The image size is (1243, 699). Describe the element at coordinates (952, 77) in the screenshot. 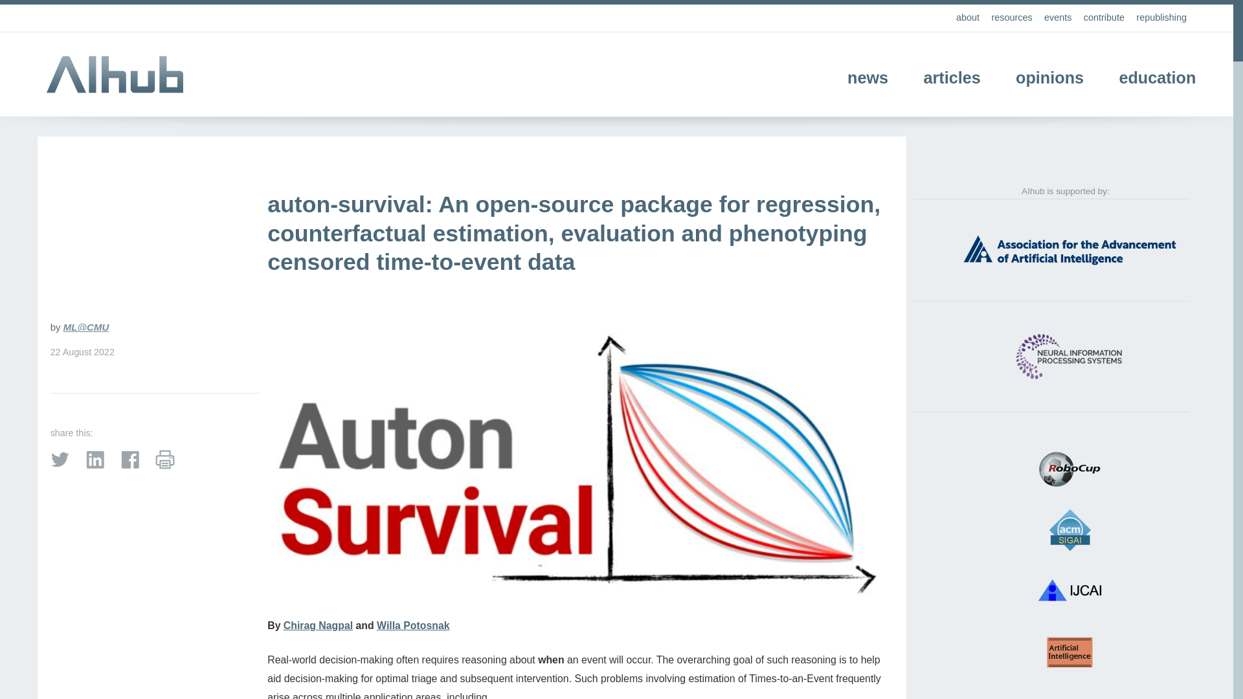

I see `articles` at that location.